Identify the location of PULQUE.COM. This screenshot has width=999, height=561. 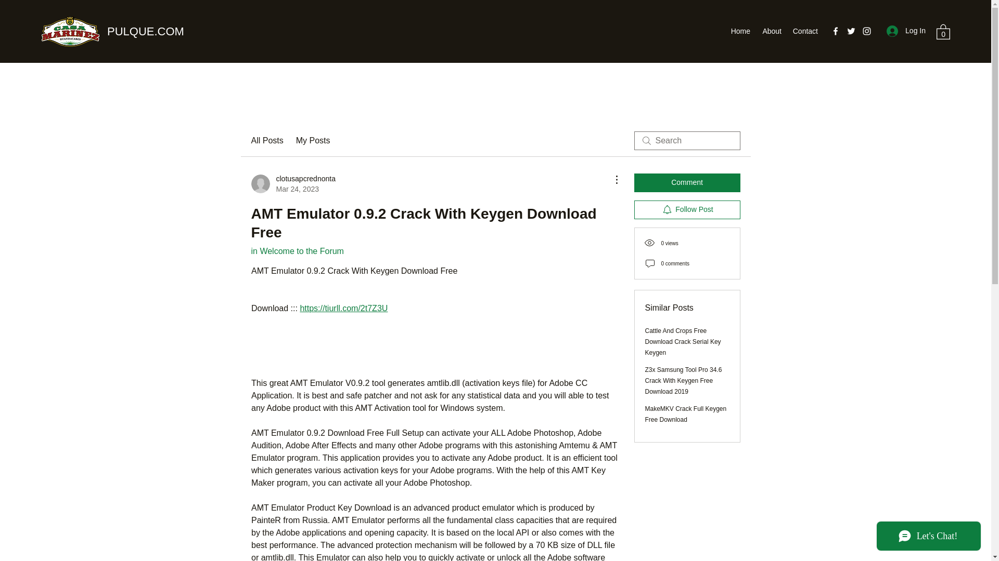
(145, 31).